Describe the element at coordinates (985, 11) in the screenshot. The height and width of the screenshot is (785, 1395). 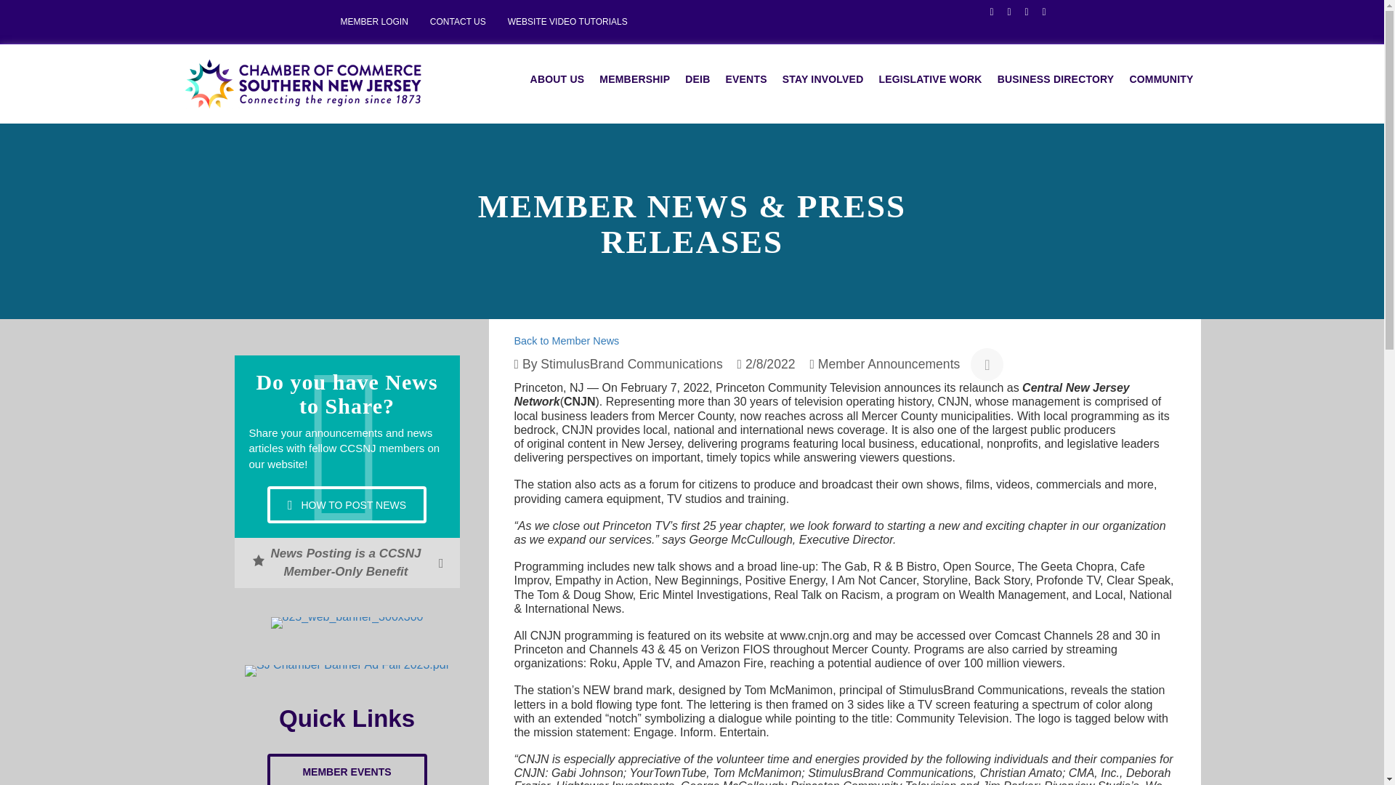
I see `Facebook` at that location.